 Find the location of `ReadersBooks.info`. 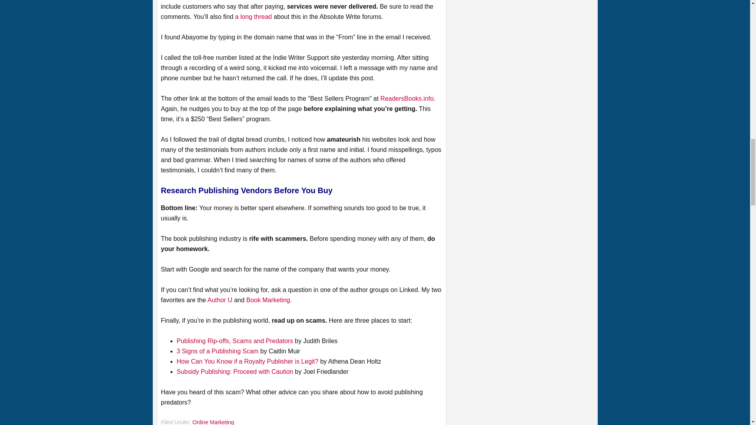

ReadersBooks.info is located at coordinates (406, 98).